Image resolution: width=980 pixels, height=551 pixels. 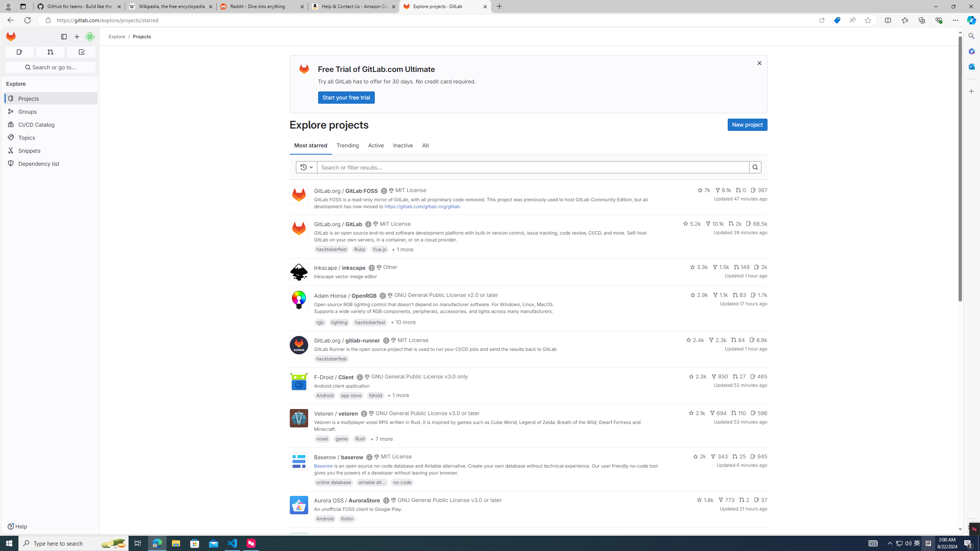 What do you see at coordinates (339, 267) in the screenshot?
I see `Inkscape / inkscape` at bounding box center [339, 267].